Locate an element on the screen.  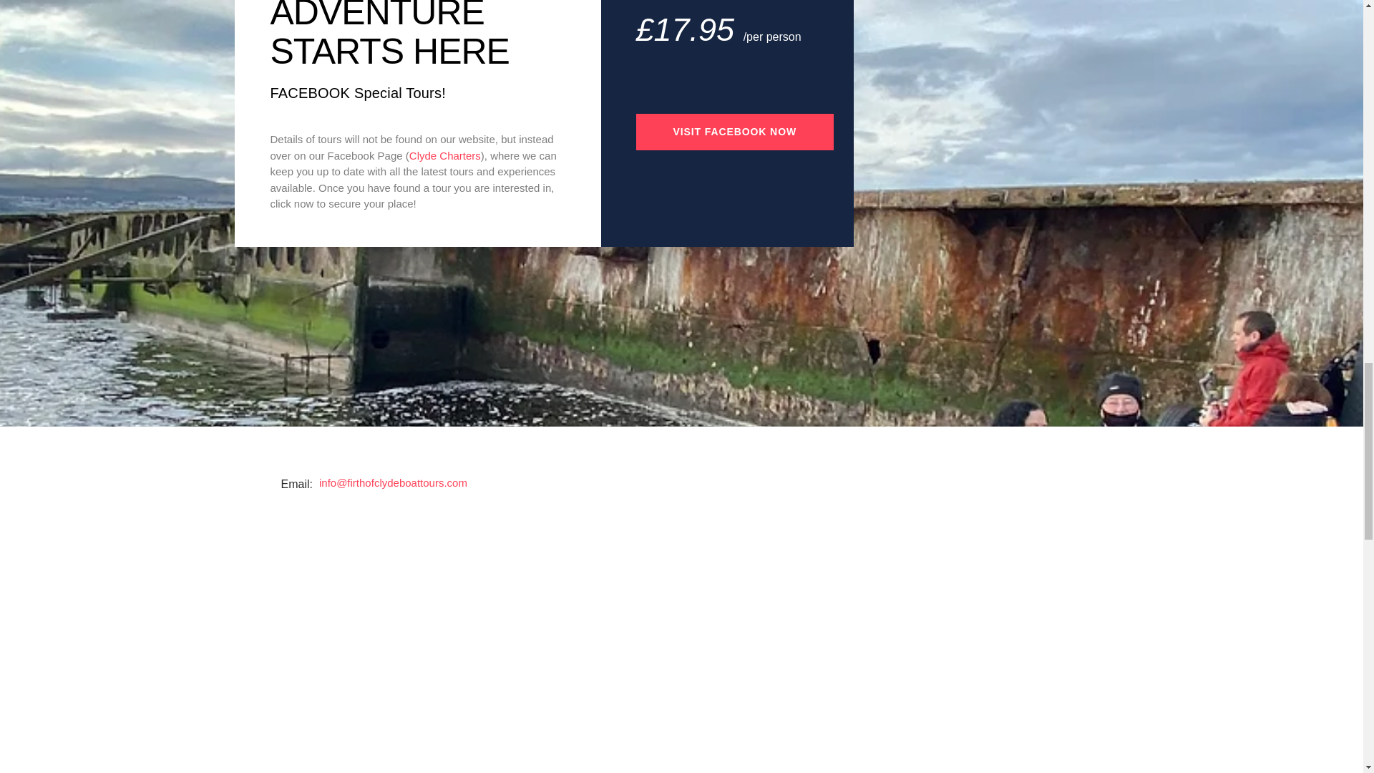
VISIT FACEBOOK NOW is located at coordinates (734, 132).